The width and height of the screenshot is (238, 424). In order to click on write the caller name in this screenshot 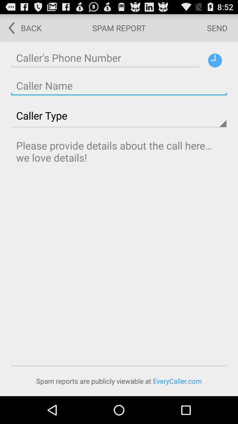, I will do `click(119, 86)`.